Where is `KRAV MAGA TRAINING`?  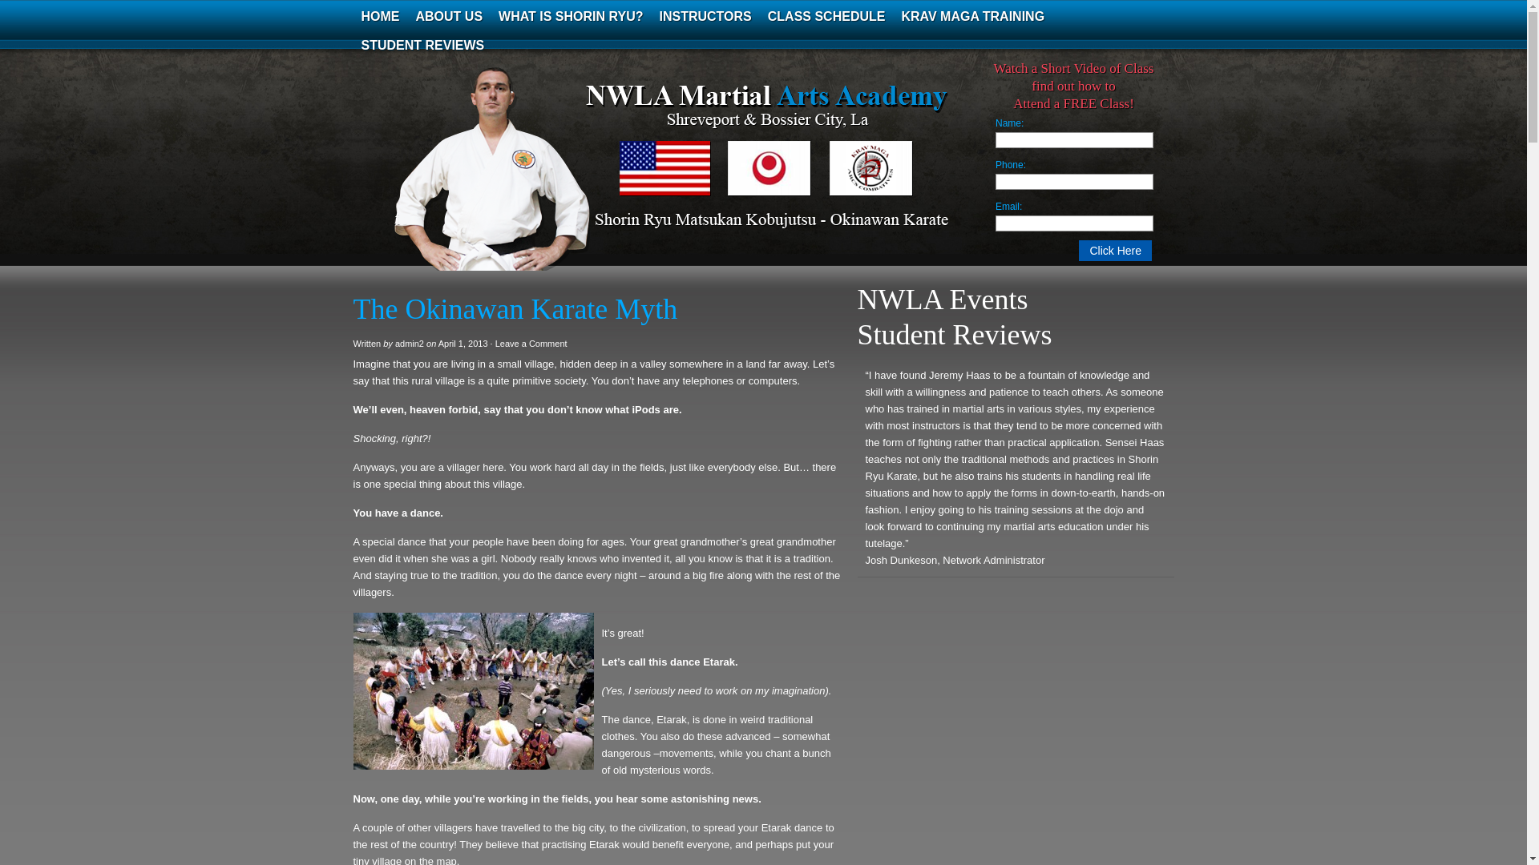
KRAV MAGA TRAINING is located at coordinates (972, 16).